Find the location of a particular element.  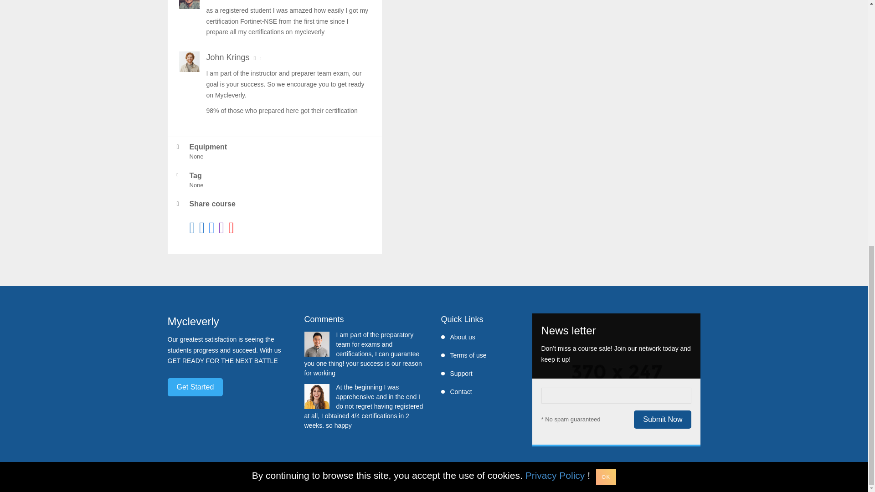

pinterest is located at coordinates (202, 228).